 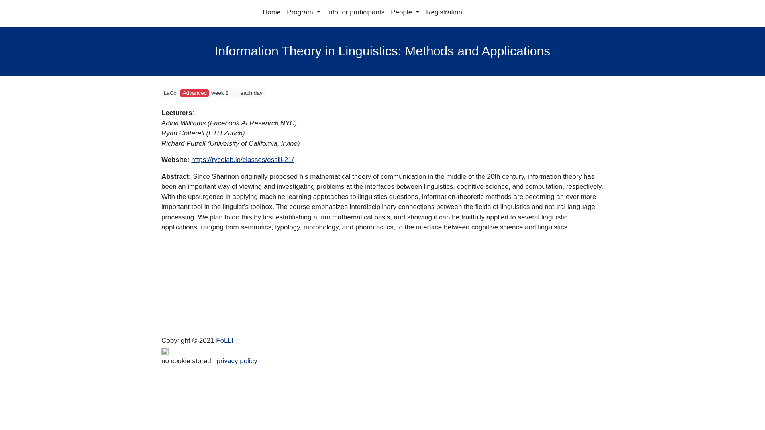 What do you see at coordinates (271, 11) in the screenshot?
I see `Home` at bounding box center [271, 11].